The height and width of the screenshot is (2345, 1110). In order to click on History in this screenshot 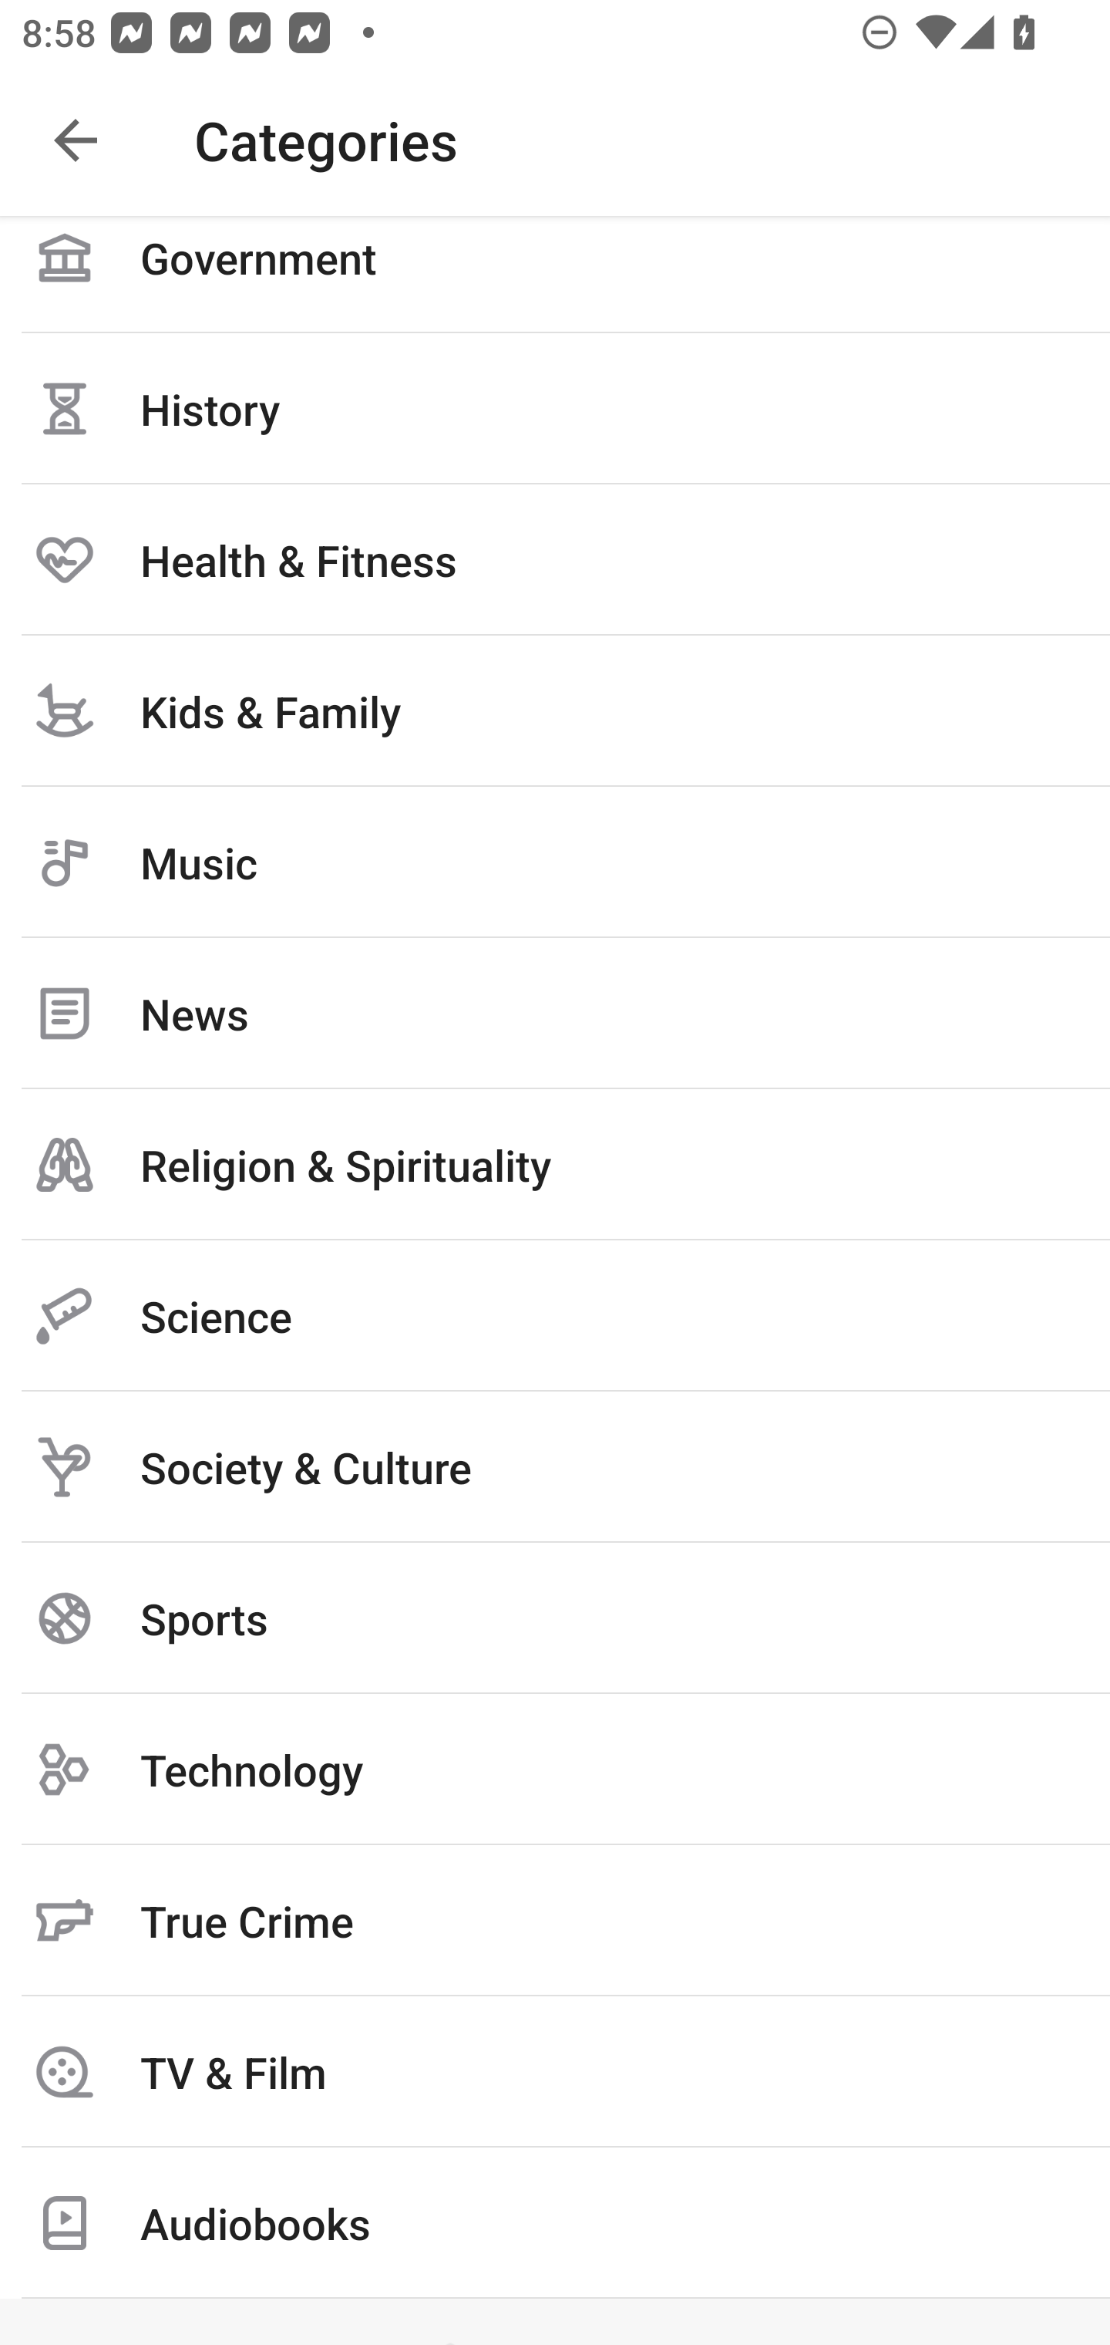, I will do `click(555, 409)`.